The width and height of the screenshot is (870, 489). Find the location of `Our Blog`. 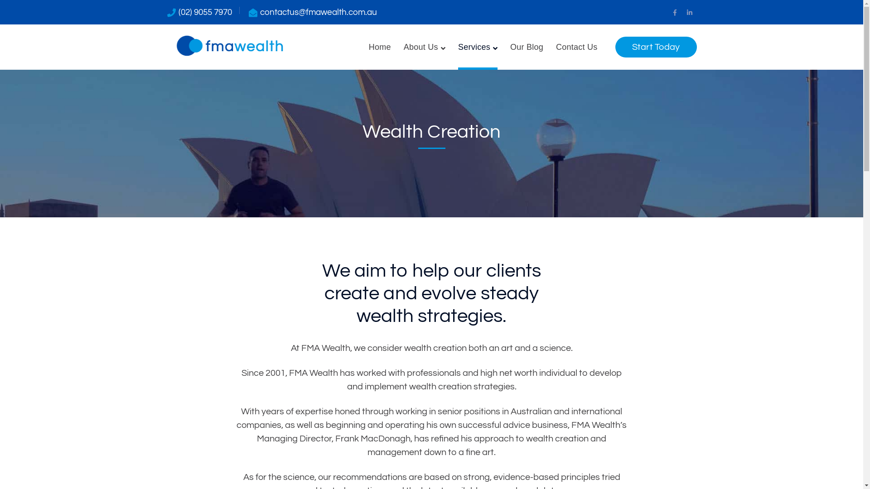

Our Blog is located at coordinates (527, 47).